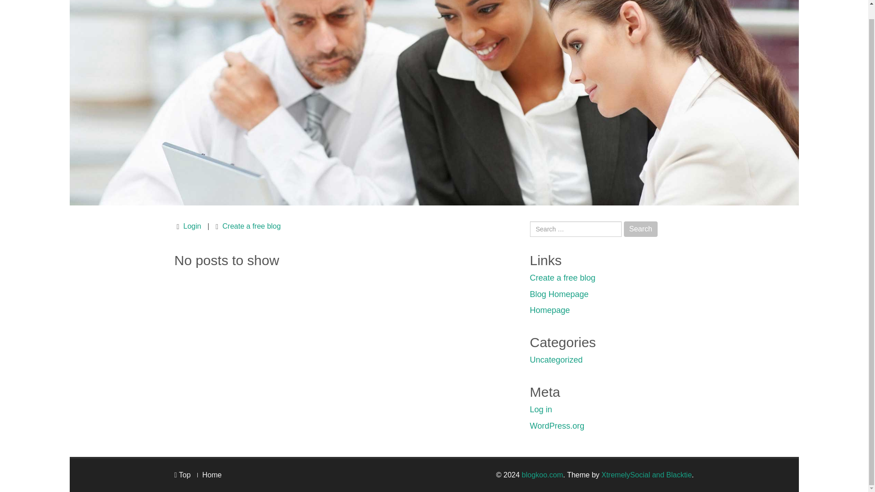 Image resolution: width=875 pixels, height=492 pixels. Describe the element at coordinates (557, 425) in the screenshot. I see `WordPress.org` at that location.